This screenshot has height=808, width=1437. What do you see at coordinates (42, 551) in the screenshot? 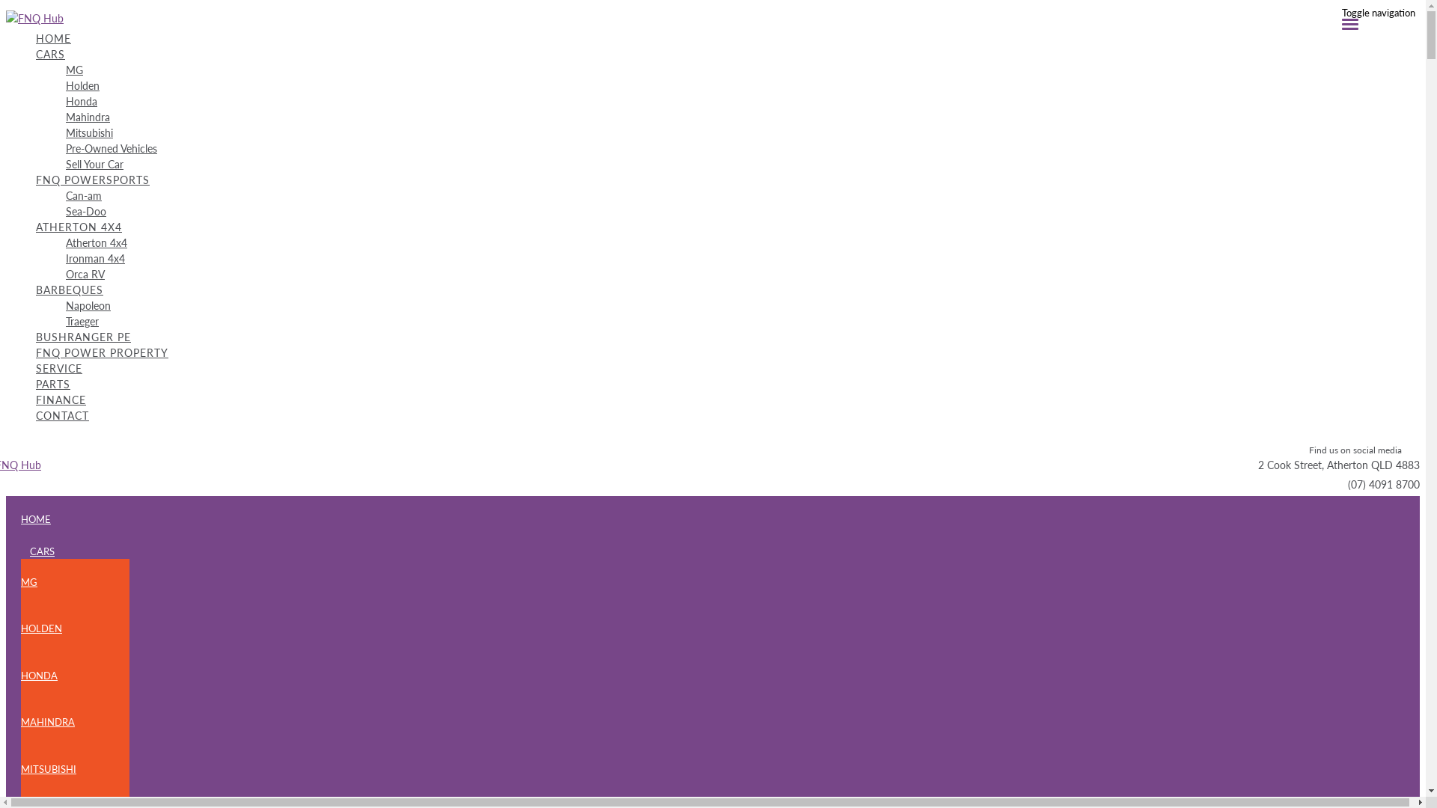
I see `CARS` at bounding box center [42, 551].